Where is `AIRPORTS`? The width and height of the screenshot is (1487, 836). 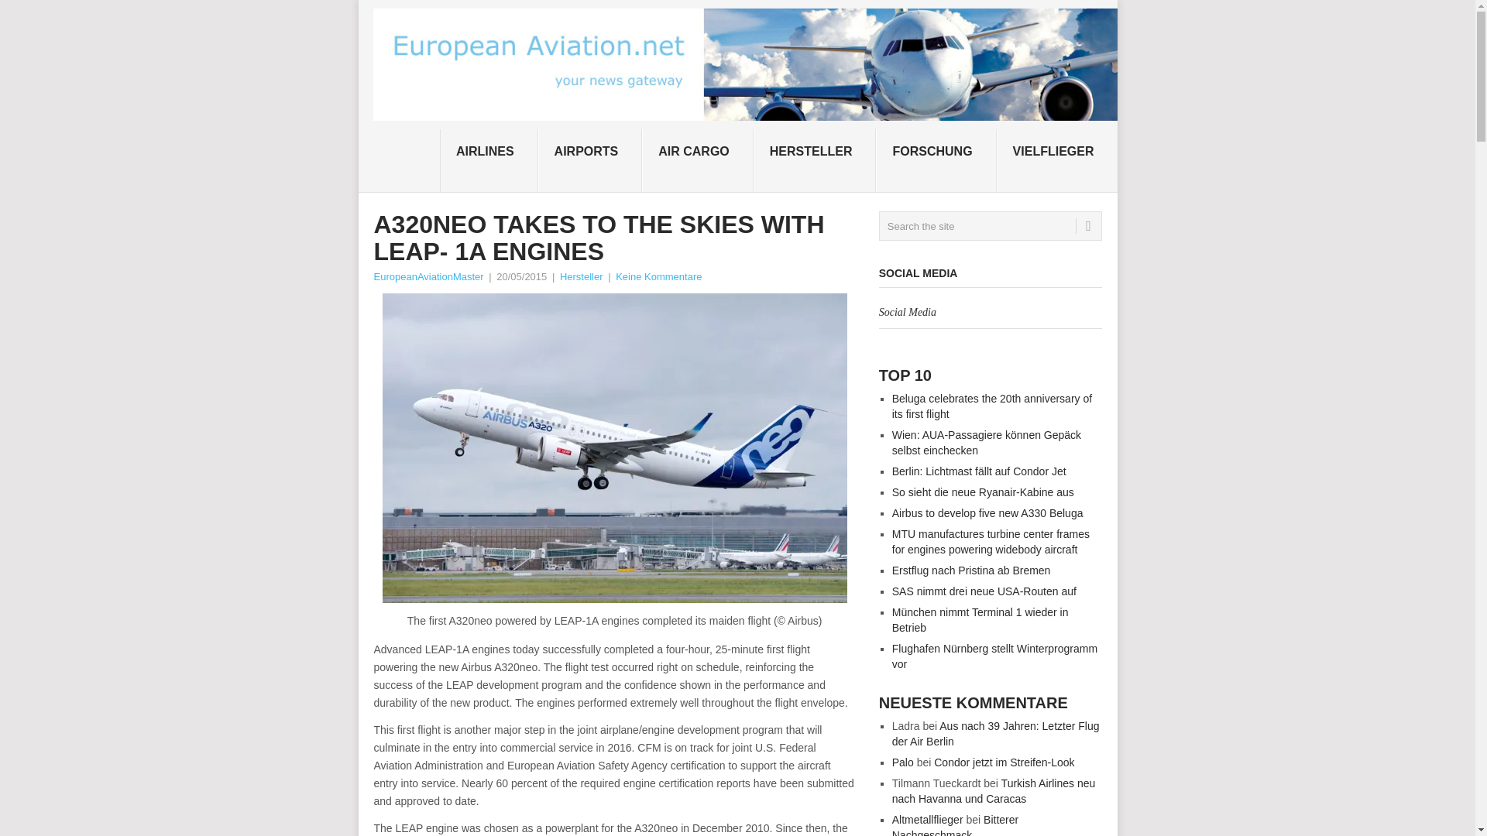 AIRPORTS is located at coordinates (590, 161).